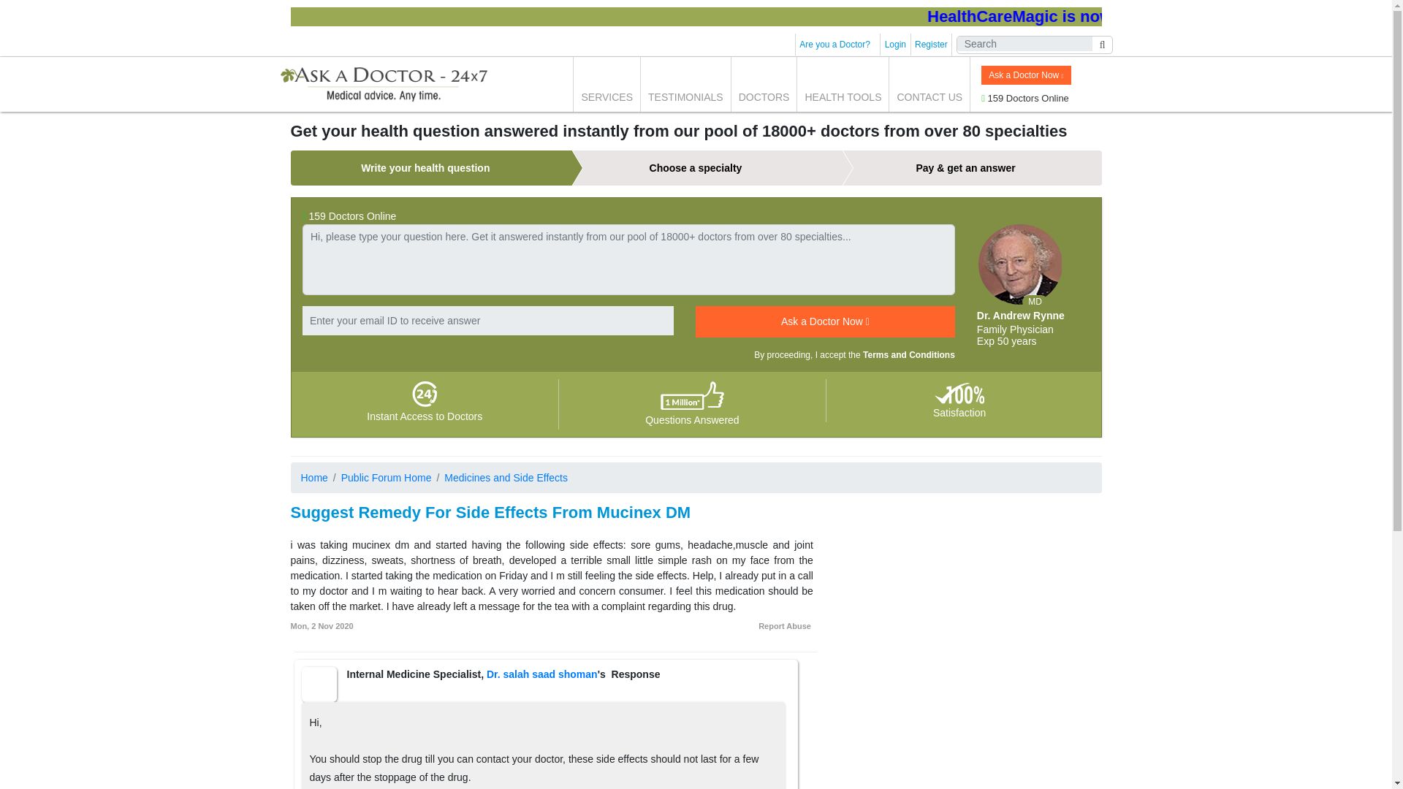 Image resolution: width=1403 pixels, height=789 pixels. What do you see at coordinates (607, 84) in the screenshot?
I see `SERVICES` at bounding box center [607, 84].